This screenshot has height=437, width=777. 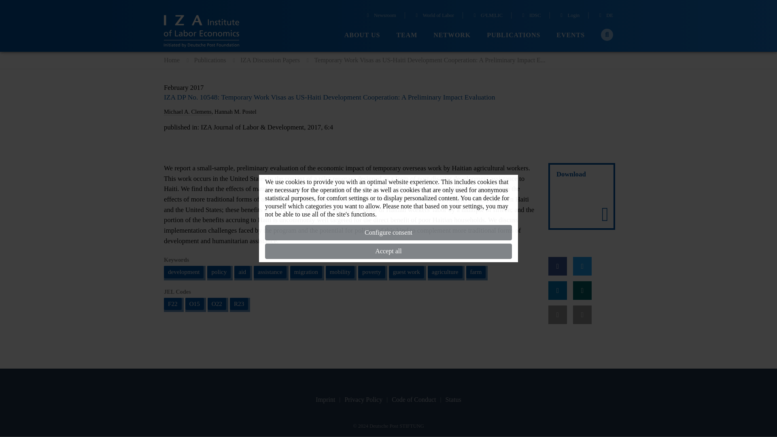 I want to click on World of Labor, so click(x=433, y=16).